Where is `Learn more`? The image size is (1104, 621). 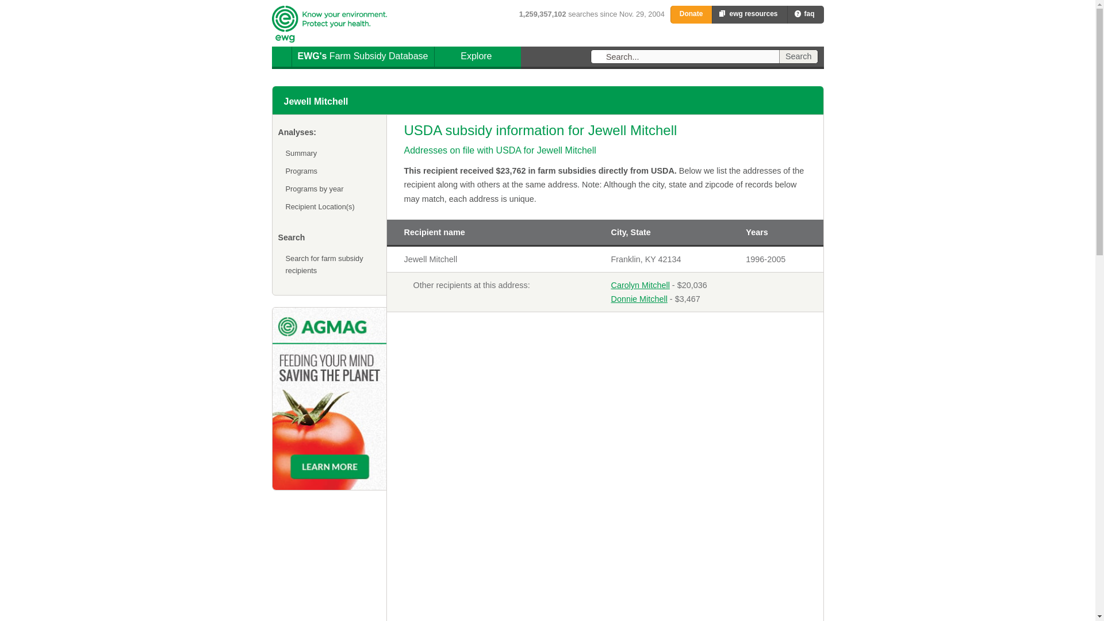
Learn more is located at coordinates (326, 31).